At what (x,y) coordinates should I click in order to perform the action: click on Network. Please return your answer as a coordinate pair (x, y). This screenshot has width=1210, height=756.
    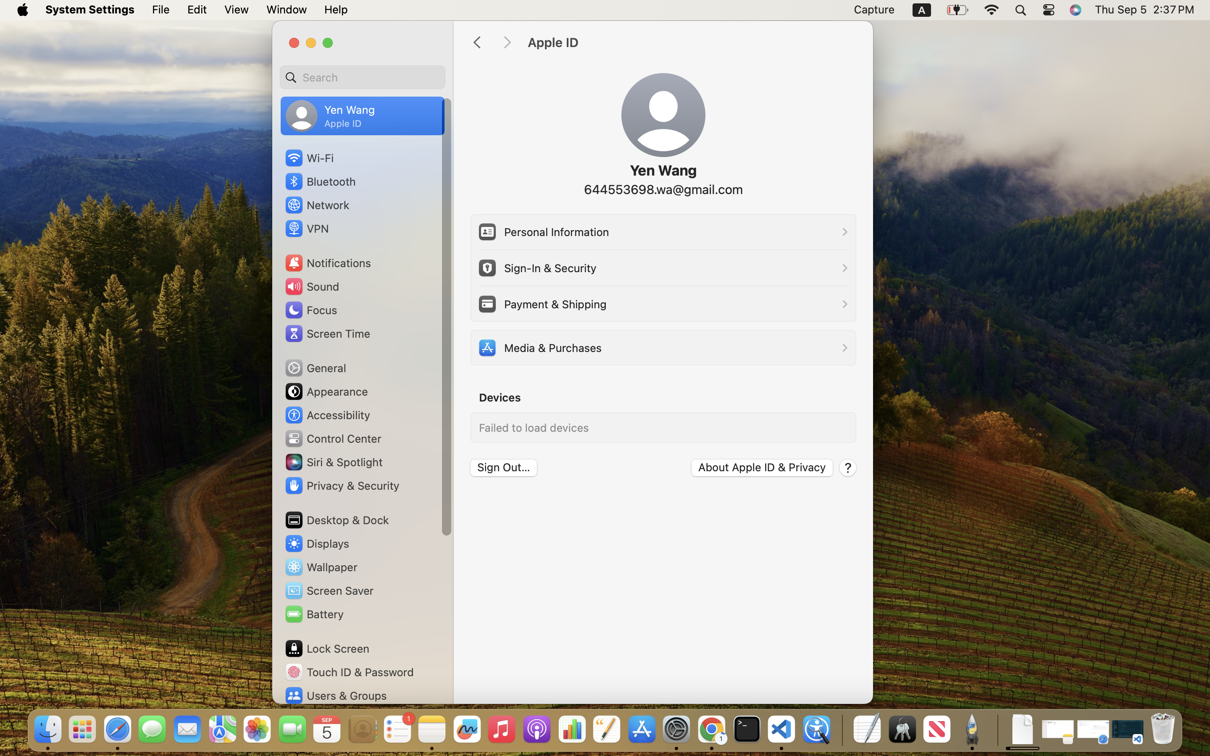
    Looking at the image, I should click on (317, 205).